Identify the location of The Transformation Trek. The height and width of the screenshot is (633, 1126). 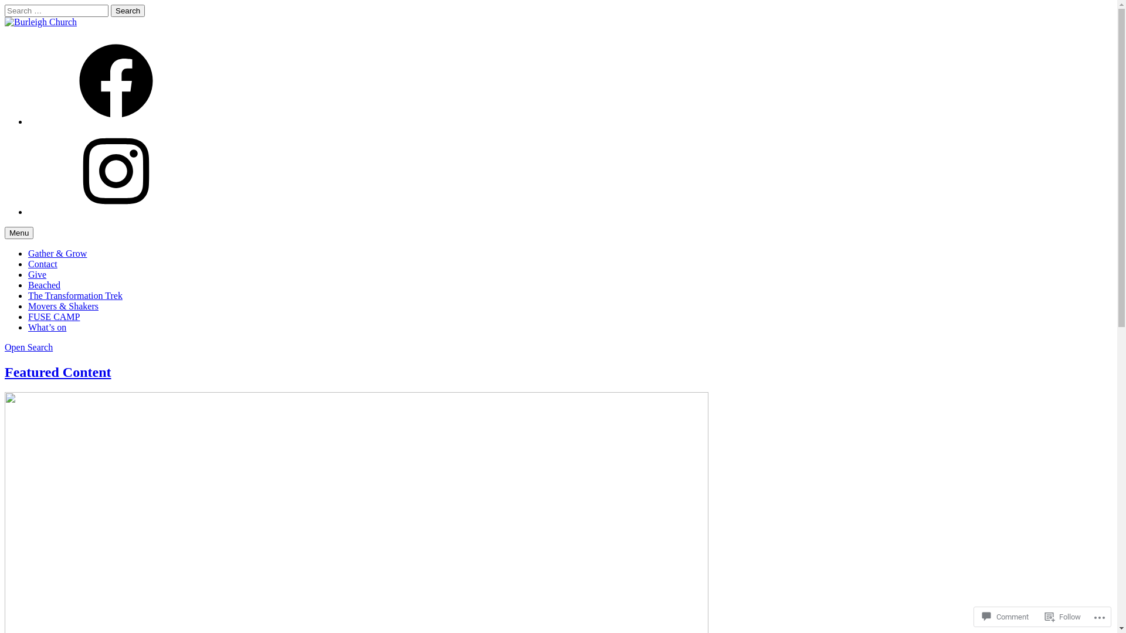
(75, 295).